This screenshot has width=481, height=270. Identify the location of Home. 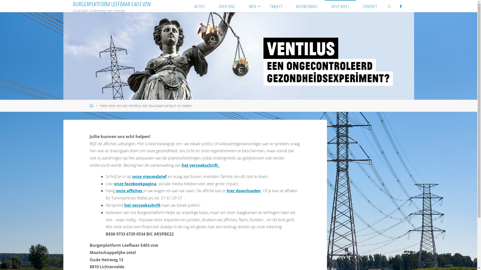
(91, 105).